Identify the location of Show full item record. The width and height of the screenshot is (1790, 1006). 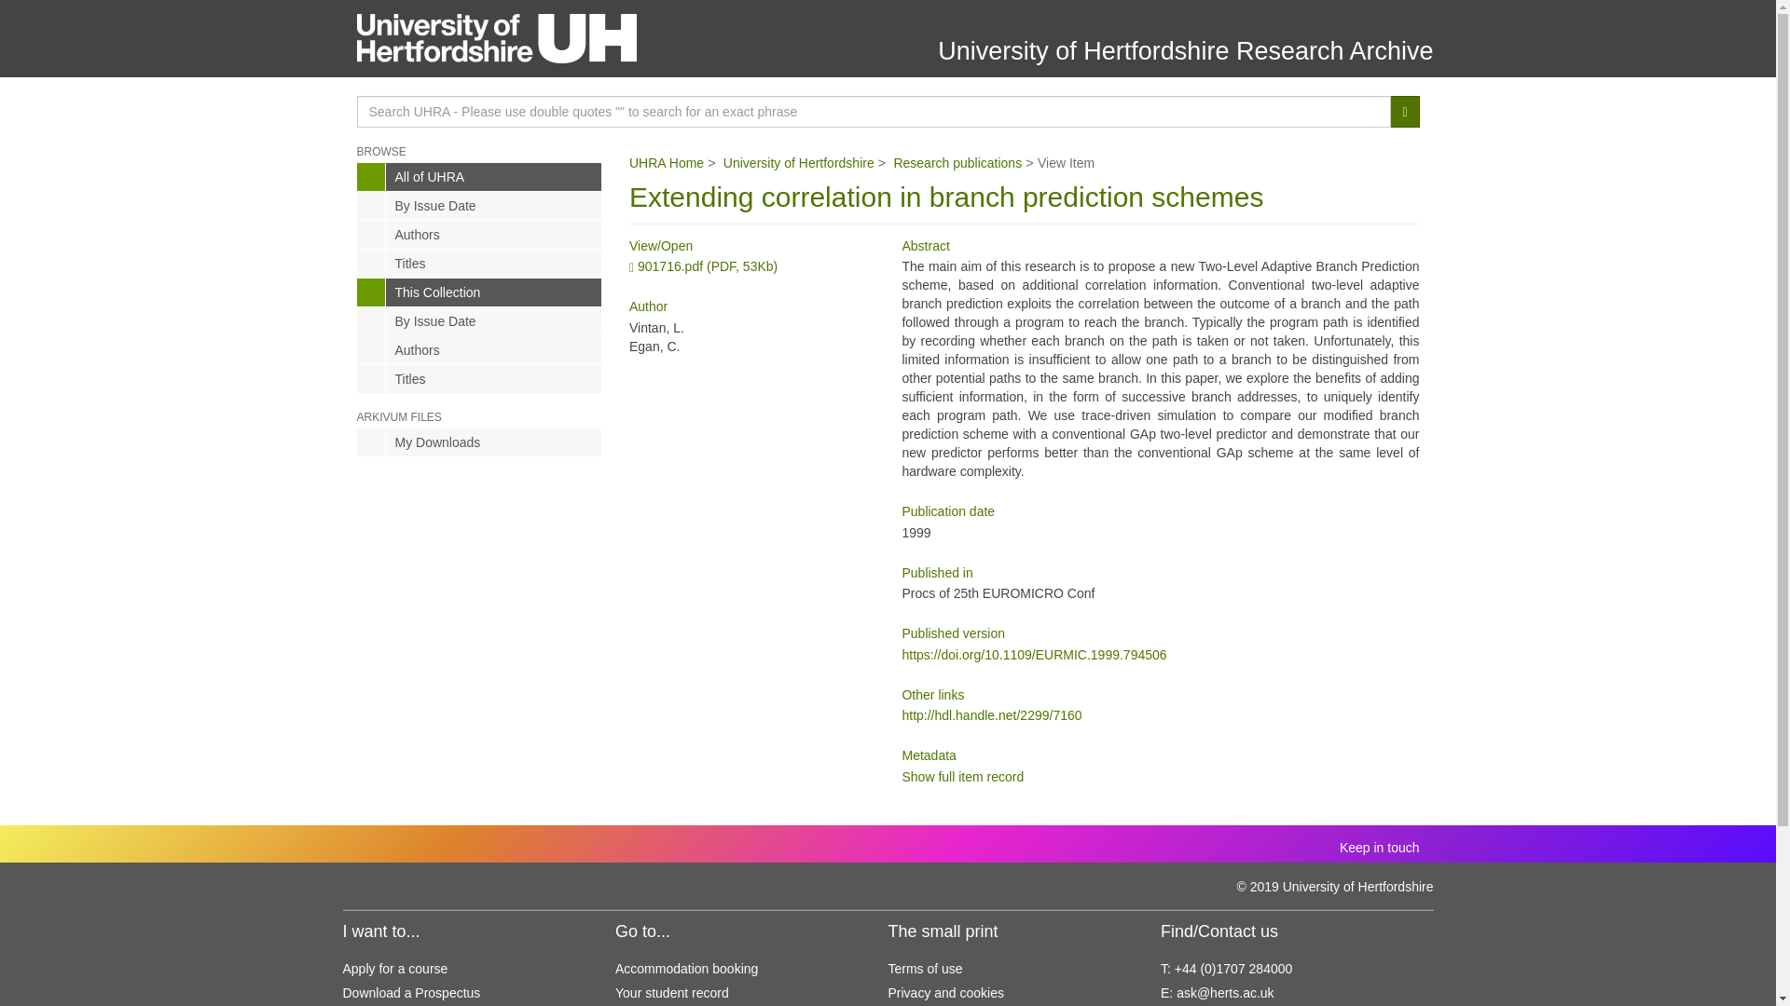
(962, 777).